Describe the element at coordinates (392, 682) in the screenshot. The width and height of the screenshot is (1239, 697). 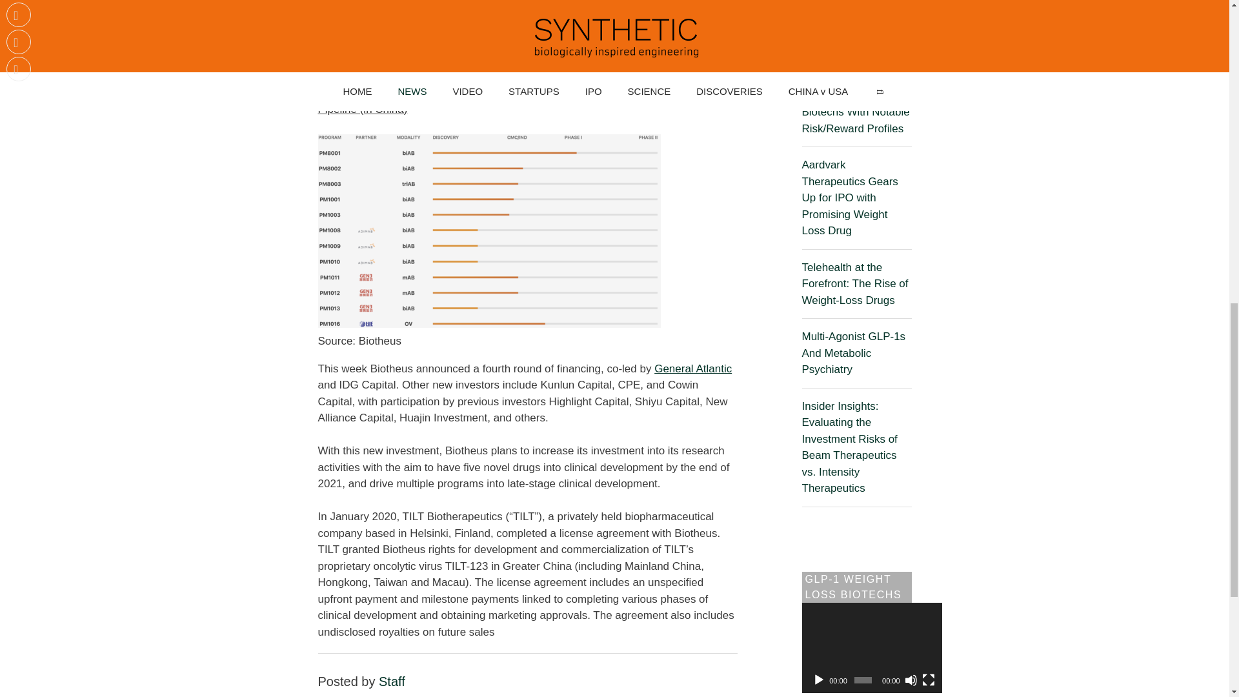
I see `Staff` at that location.